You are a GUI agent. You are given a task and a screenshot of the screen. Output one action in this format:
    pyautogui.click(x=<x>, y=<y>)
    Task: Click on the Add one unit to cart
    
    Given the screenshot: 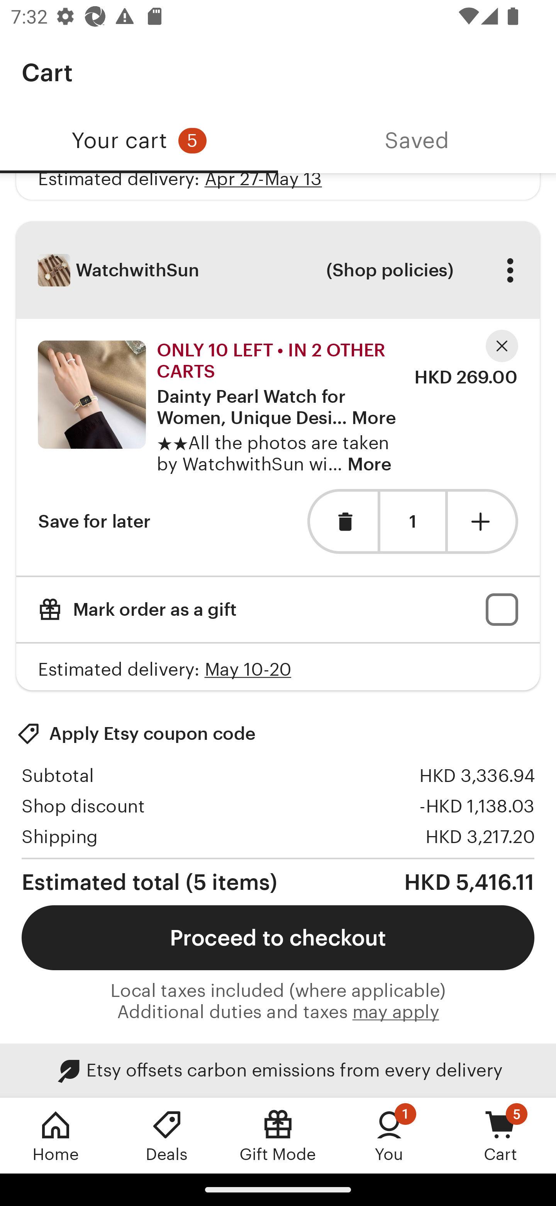 What is the action you would take?
    pyautogui.click(x=483, y=521)
    